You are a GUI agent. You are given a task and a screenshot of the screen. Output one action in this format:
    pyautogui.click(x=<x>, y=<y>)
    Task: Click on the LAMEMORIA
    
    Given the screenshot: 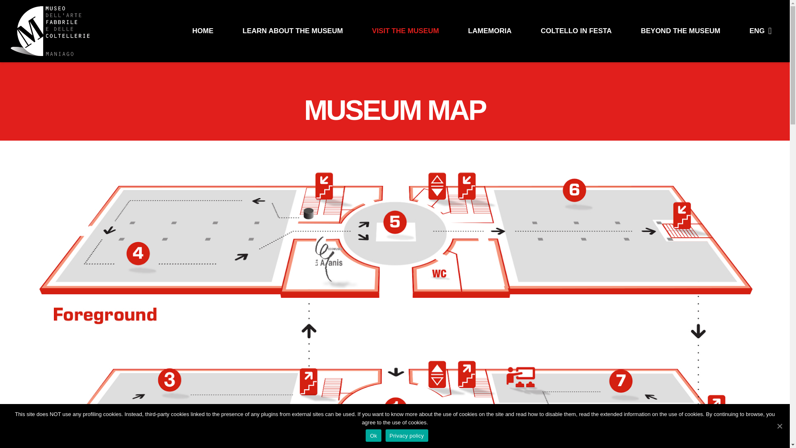 What is the action you would take?
    pyautogui.click(x=490, y=31)
    